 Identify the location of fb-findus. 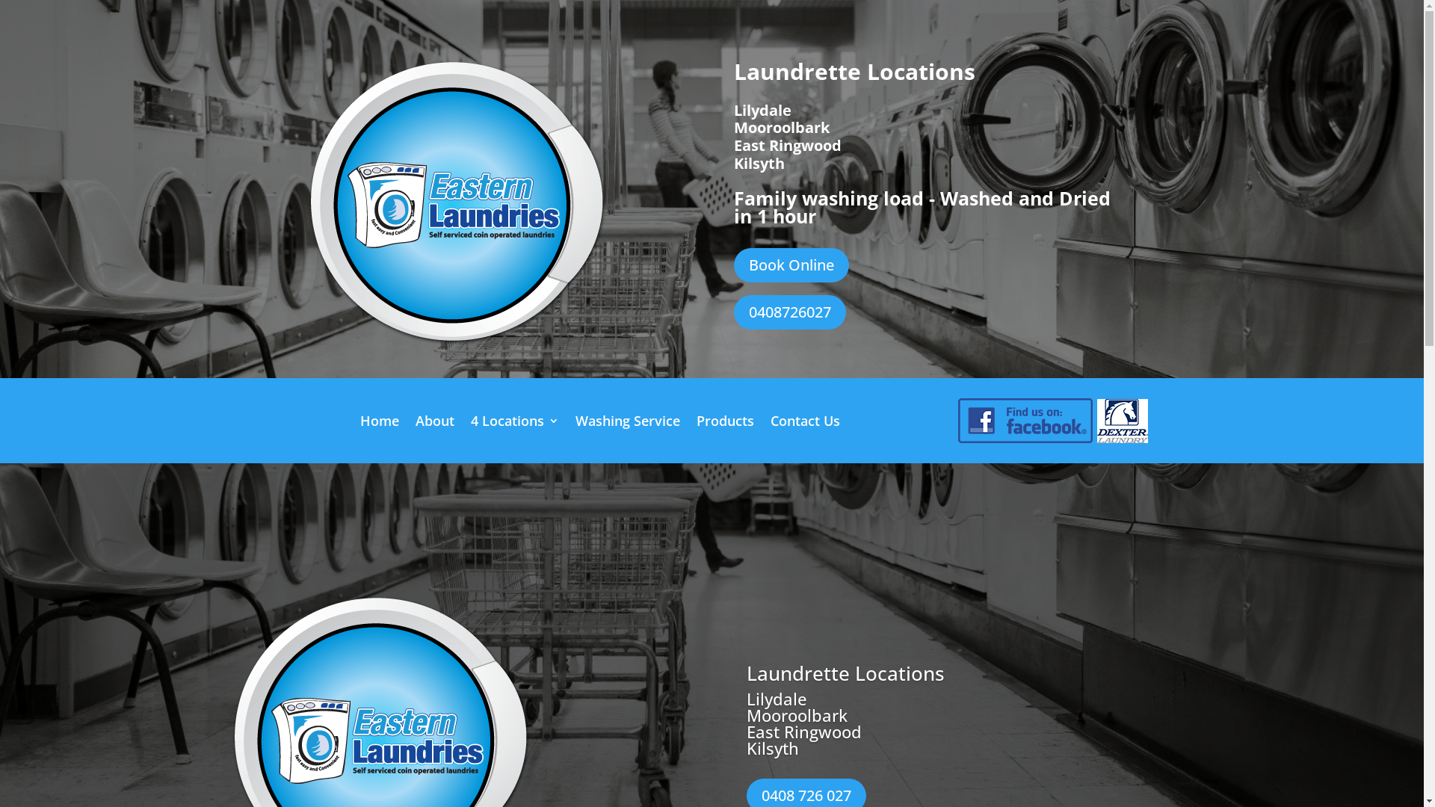
(1025, 421).